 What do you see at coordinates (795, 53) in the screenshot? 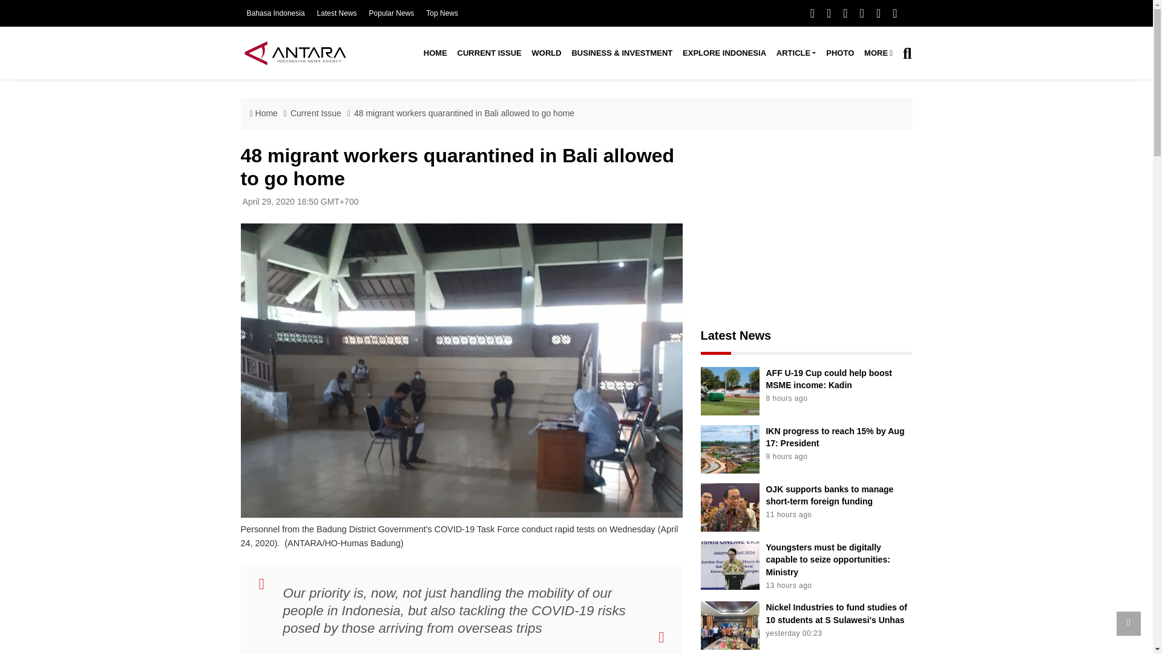
I see `Article` at bounding box center [795, 53].